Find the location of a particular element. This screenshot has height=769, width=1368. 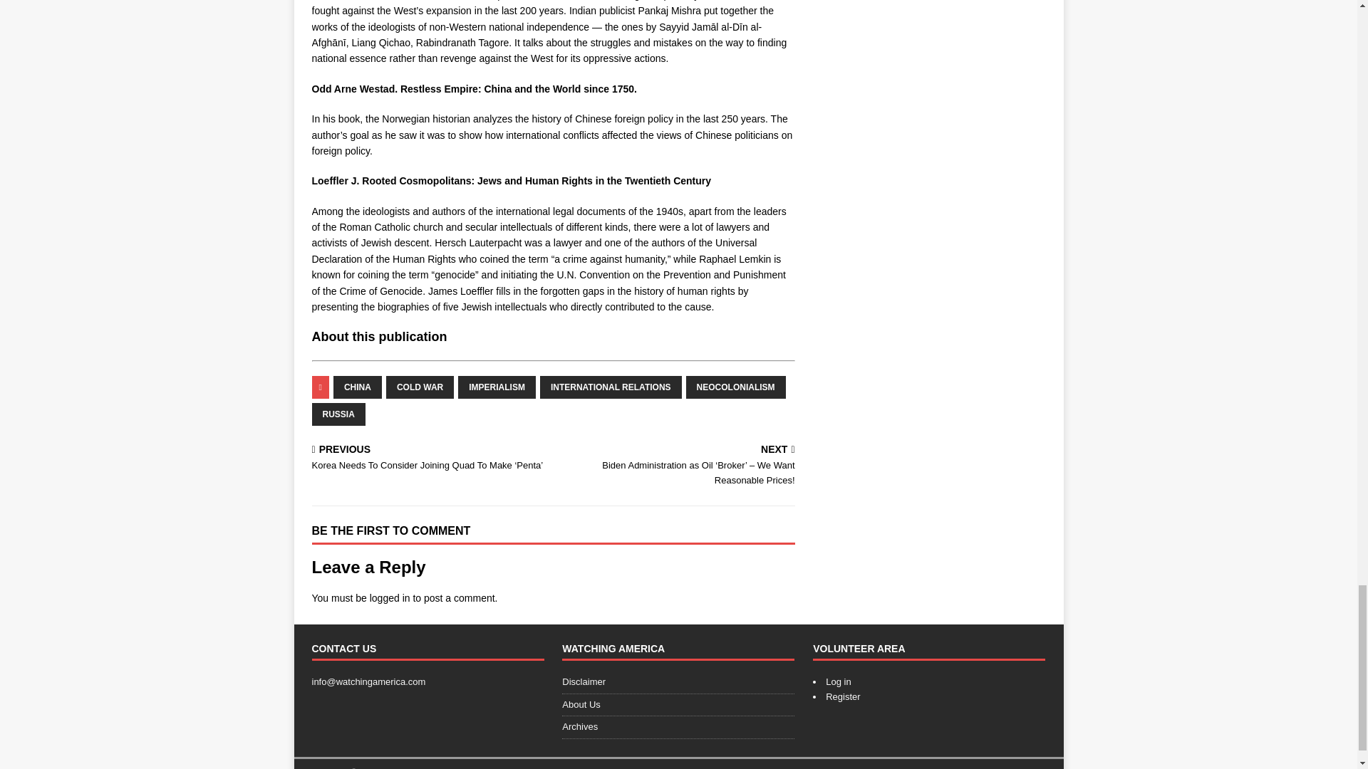

COLD WAR is located at coordinates (420, 387).